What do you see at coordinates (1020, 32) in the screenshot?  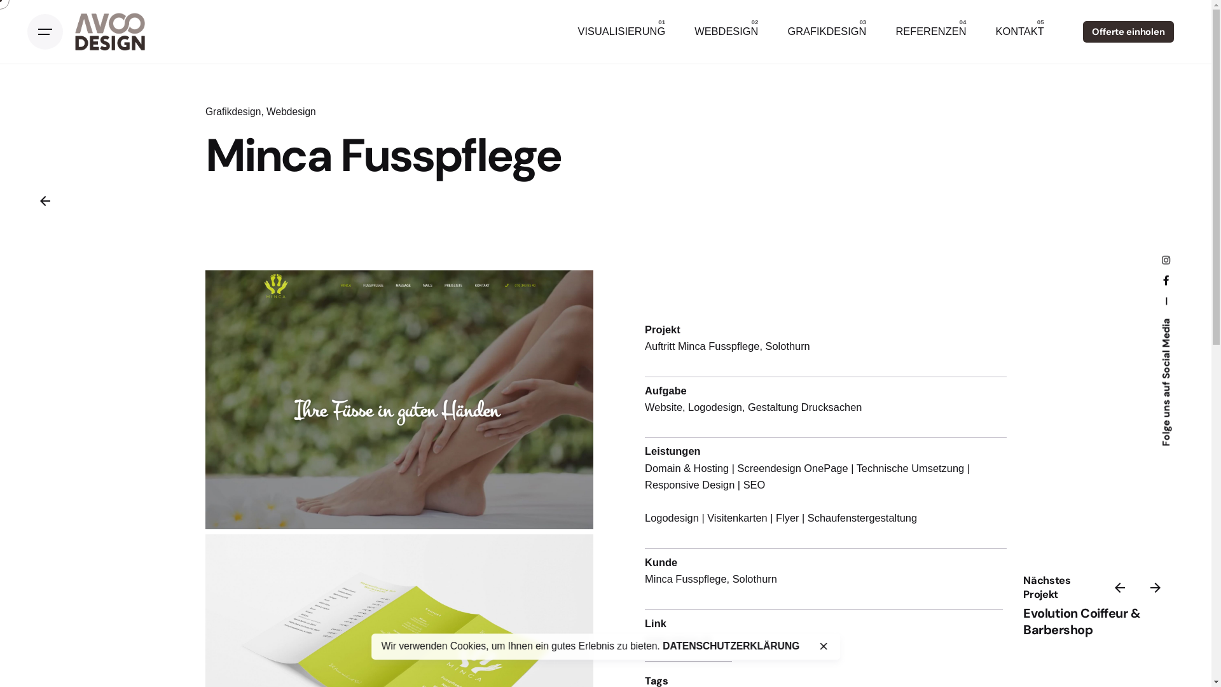 I see `KONTAKT` at bounding box center [1020, 32].